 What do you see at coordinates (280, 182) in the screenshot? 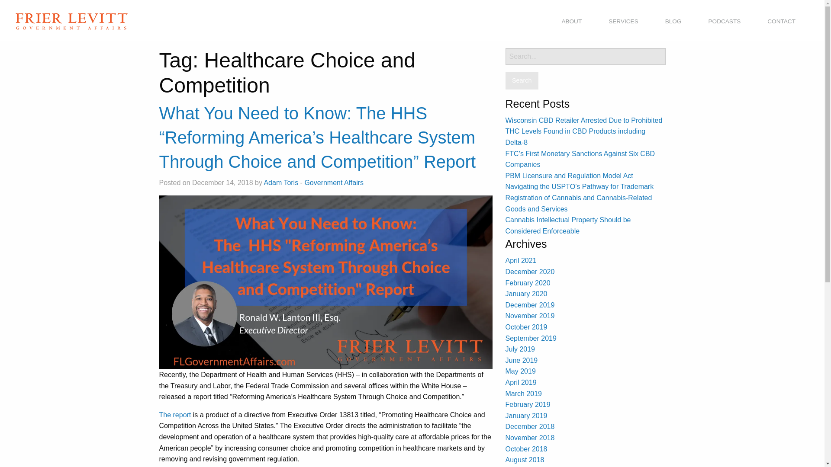
I see `Posts by Adam Toris` at bounding box center [280, 182].